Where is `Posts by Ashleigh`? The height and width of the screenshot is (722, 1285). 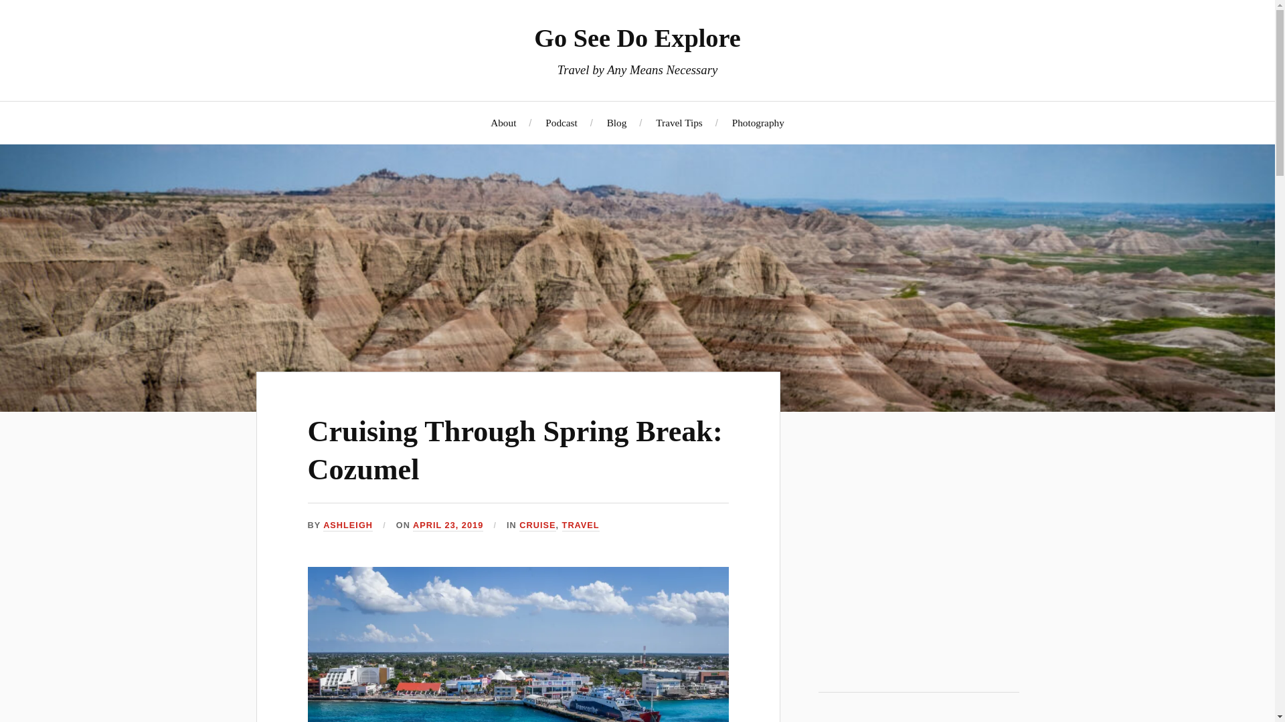 Posts by Ashleigh is located at coordinates (348, 525).